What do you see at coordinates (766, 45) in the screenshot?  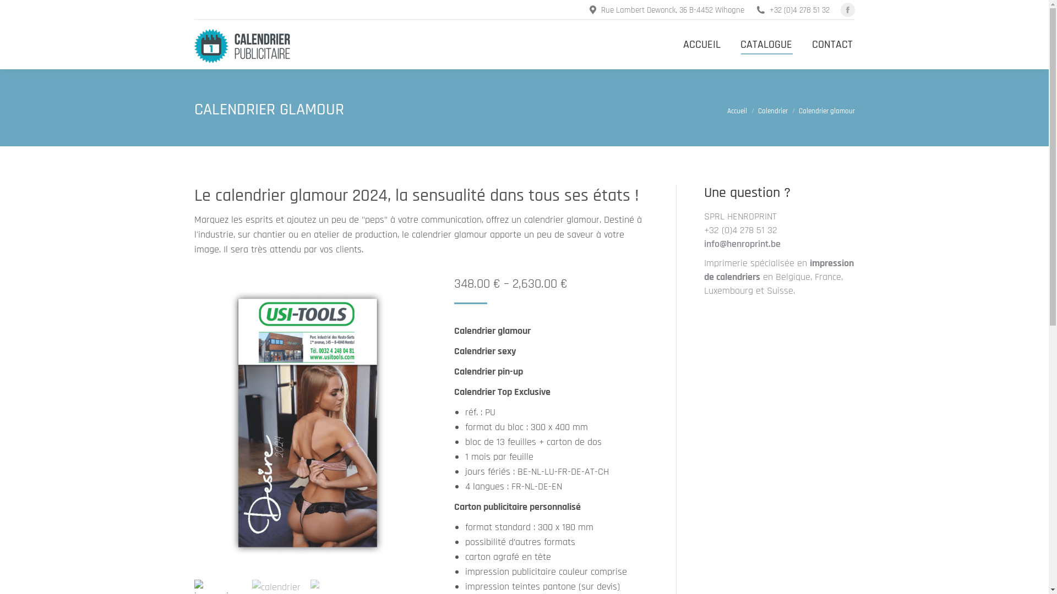 I see `CATALOGUE` at bounding box center [766, 45].